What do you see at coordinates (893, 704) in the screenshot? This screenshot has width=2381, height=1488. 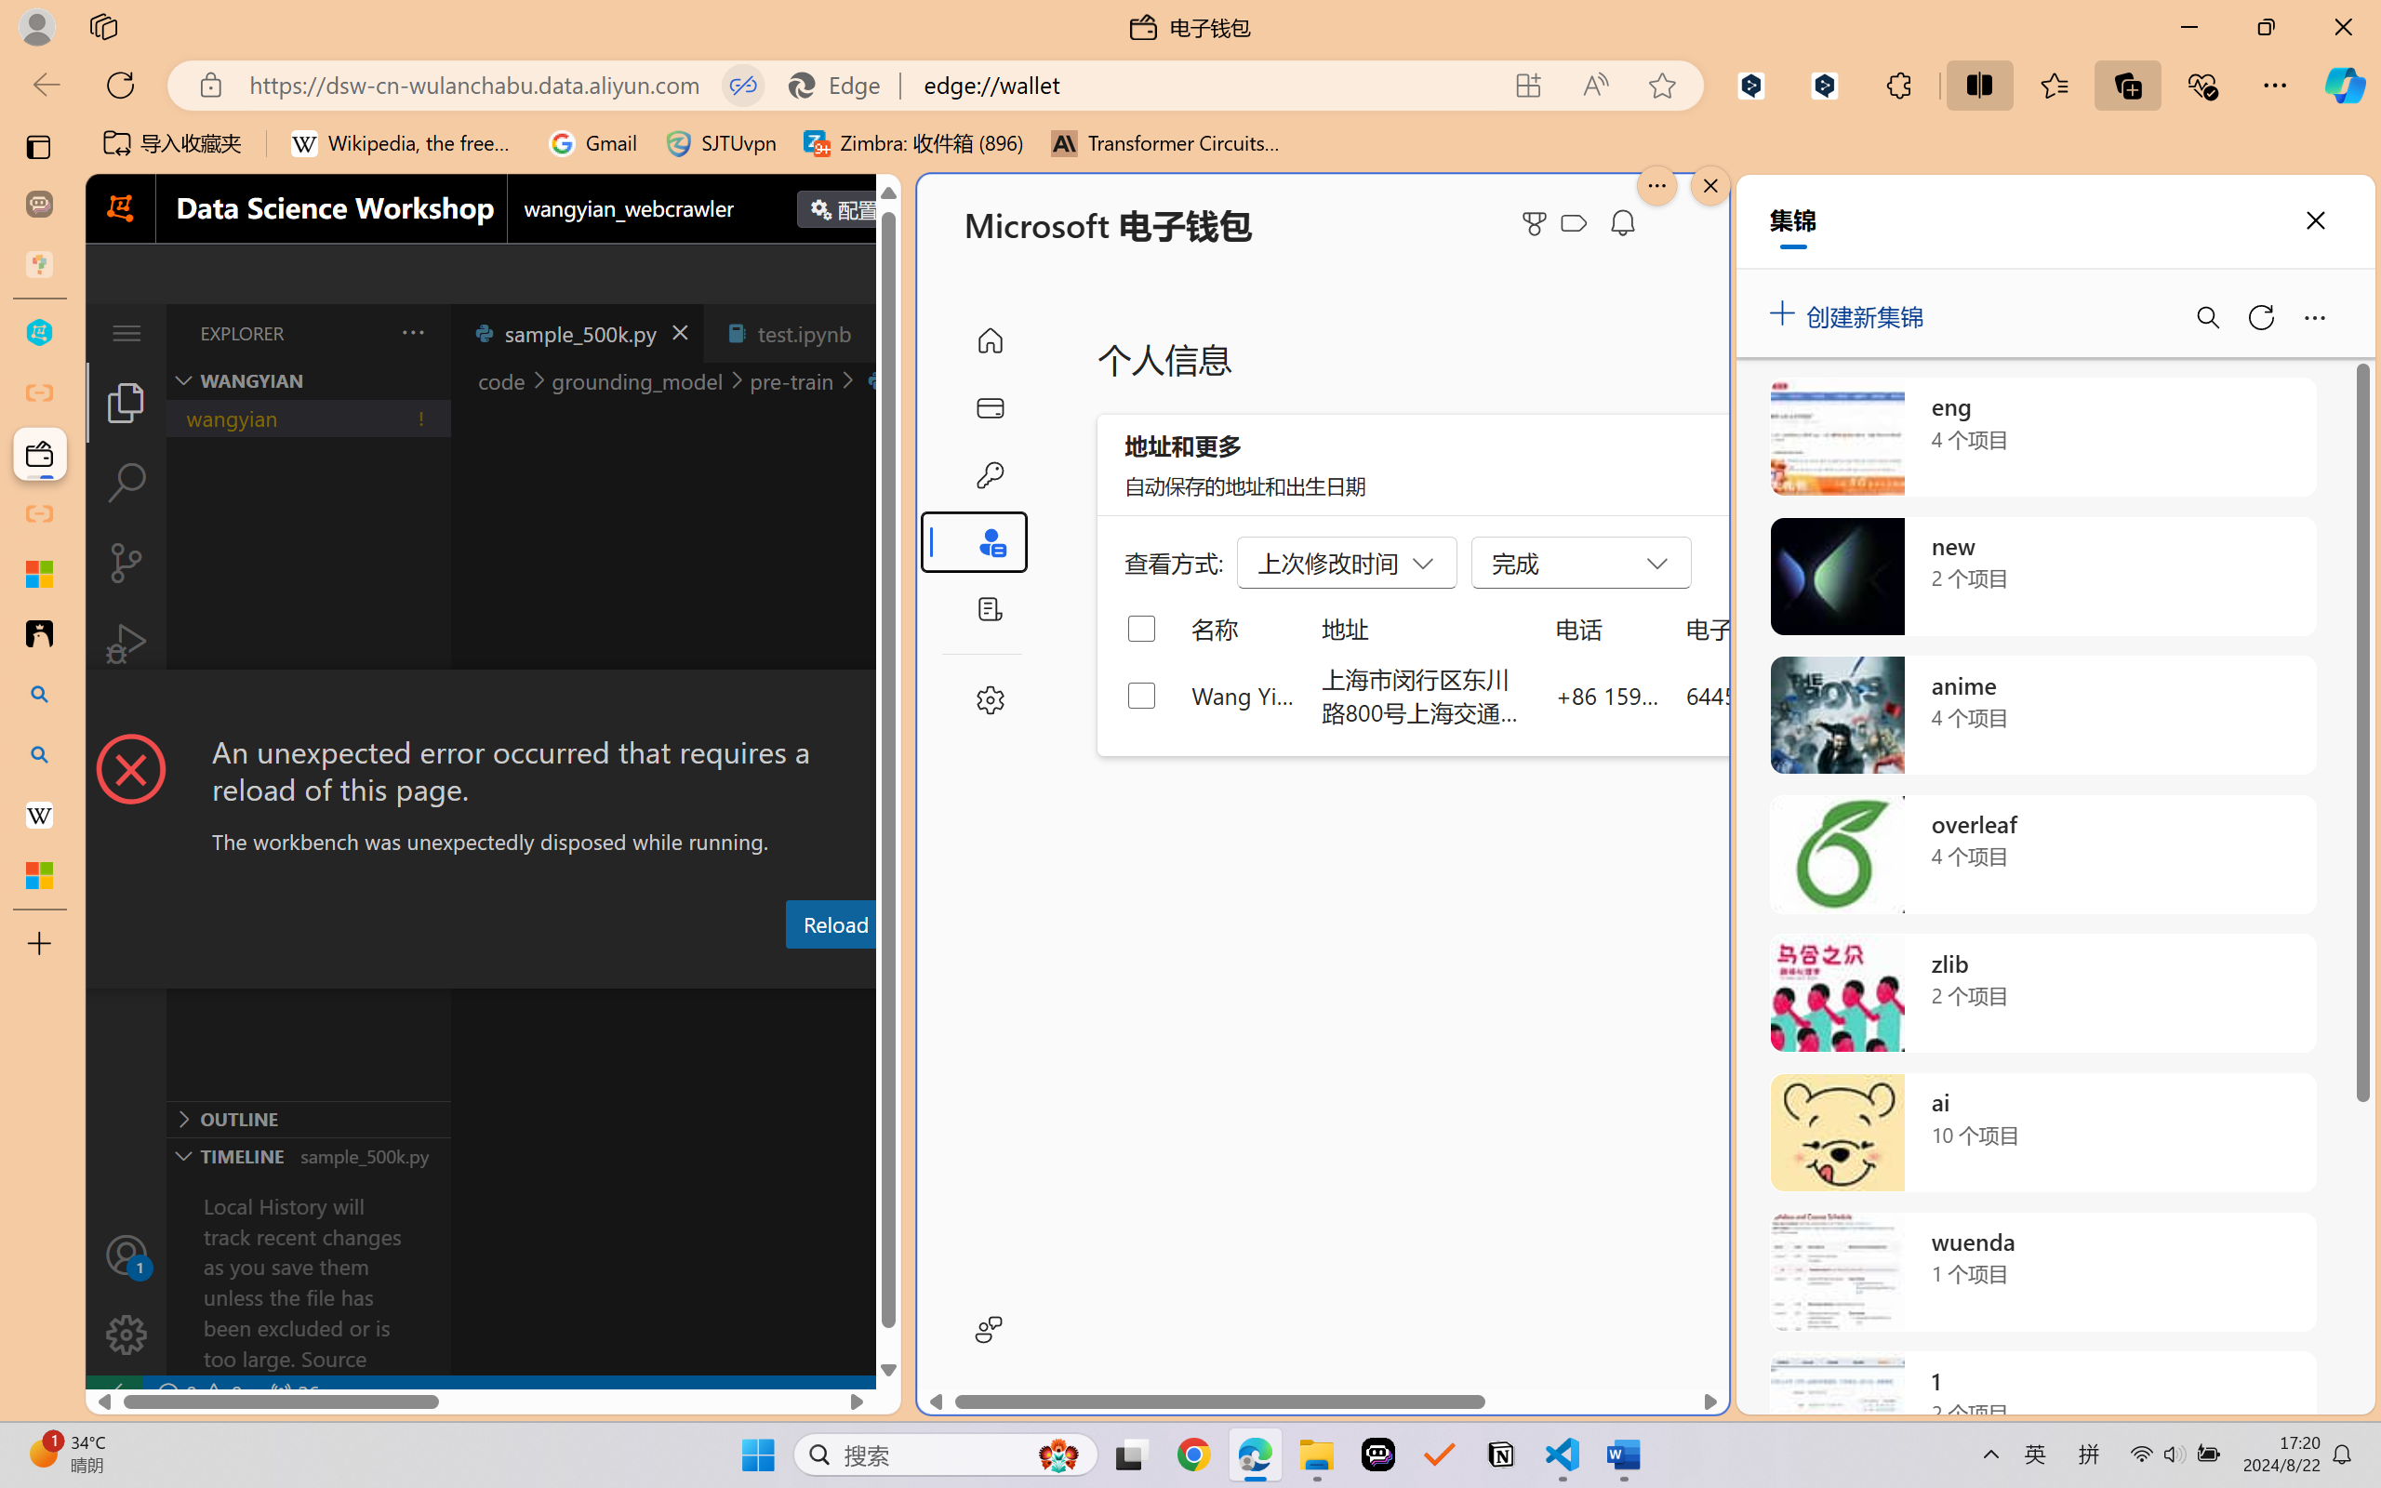 I see `Close Dialog` at bounding box center [893, 704].